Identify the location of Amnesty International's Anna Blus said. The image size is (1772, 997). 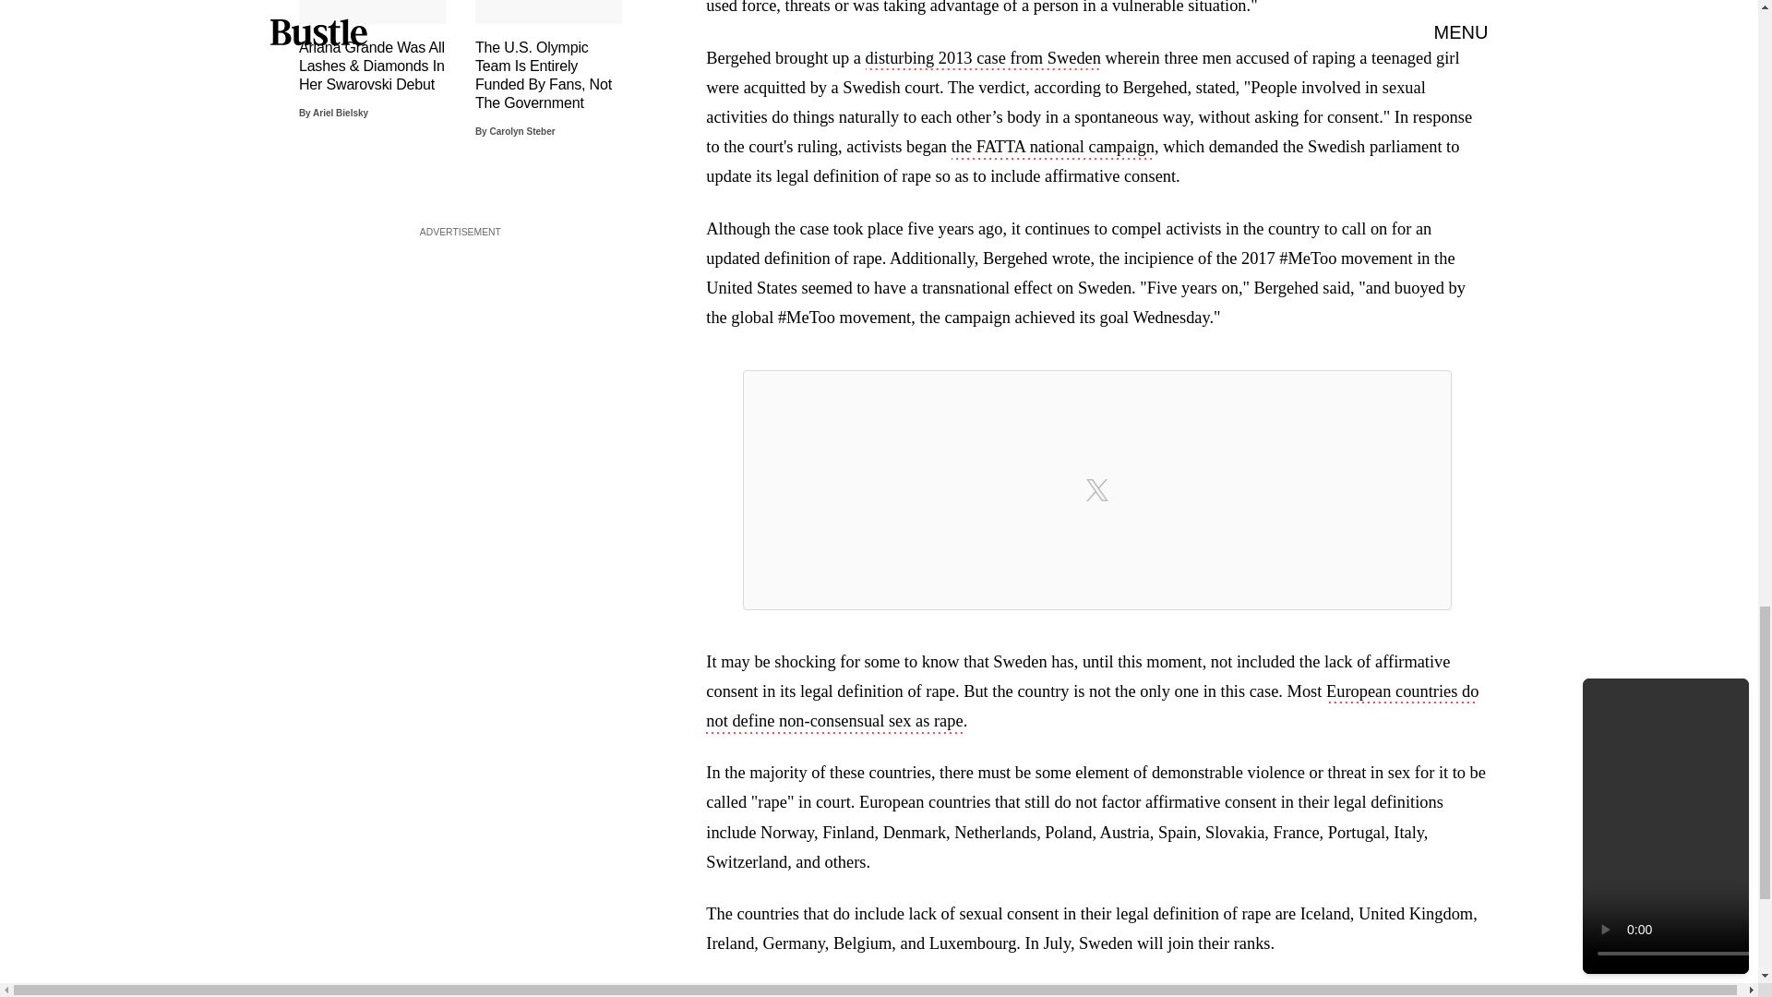
(943, 991).